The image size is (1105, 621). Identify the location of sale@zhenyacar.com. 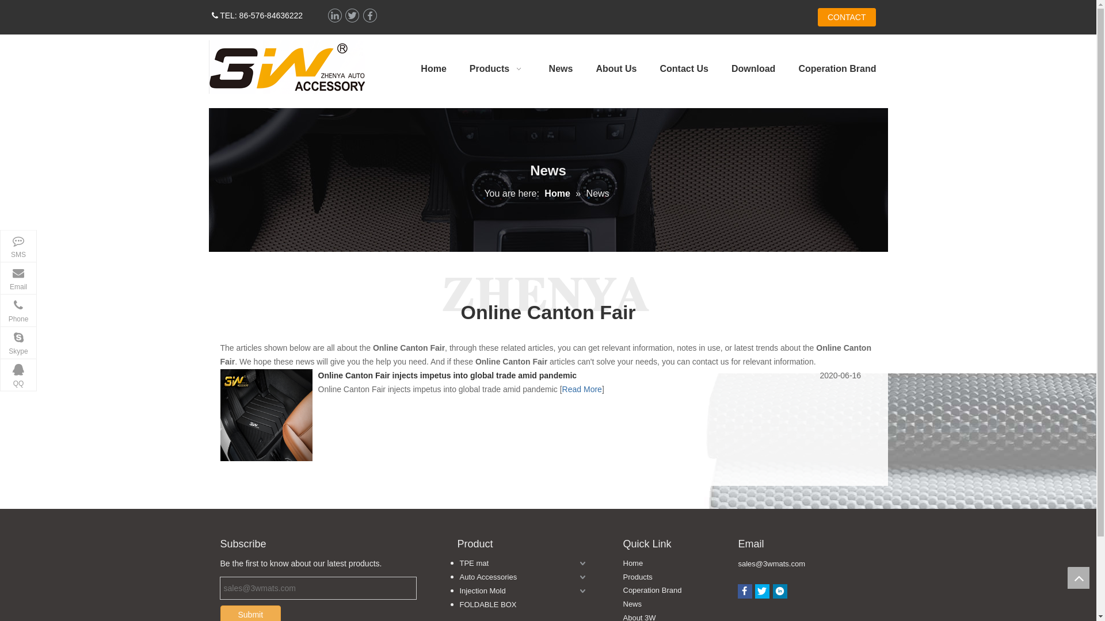
(86, 281).